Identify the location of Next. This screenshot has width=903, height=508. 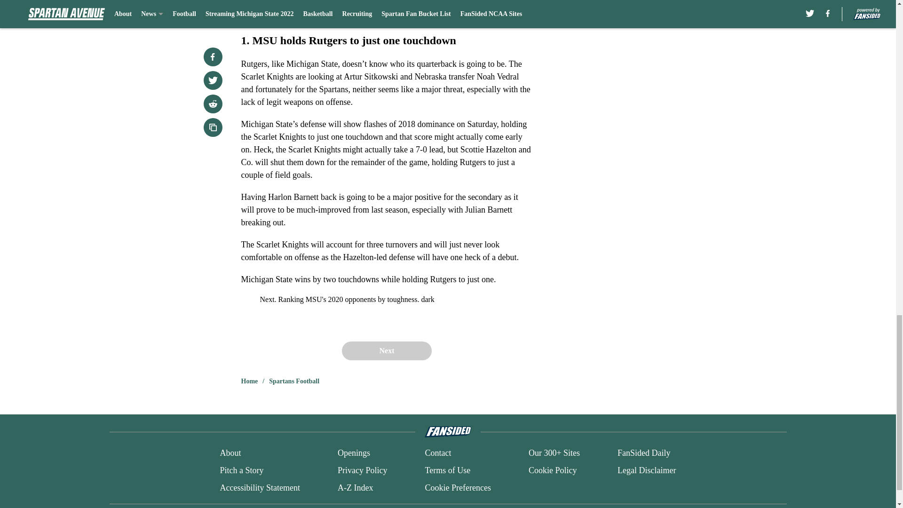
(386, 350).